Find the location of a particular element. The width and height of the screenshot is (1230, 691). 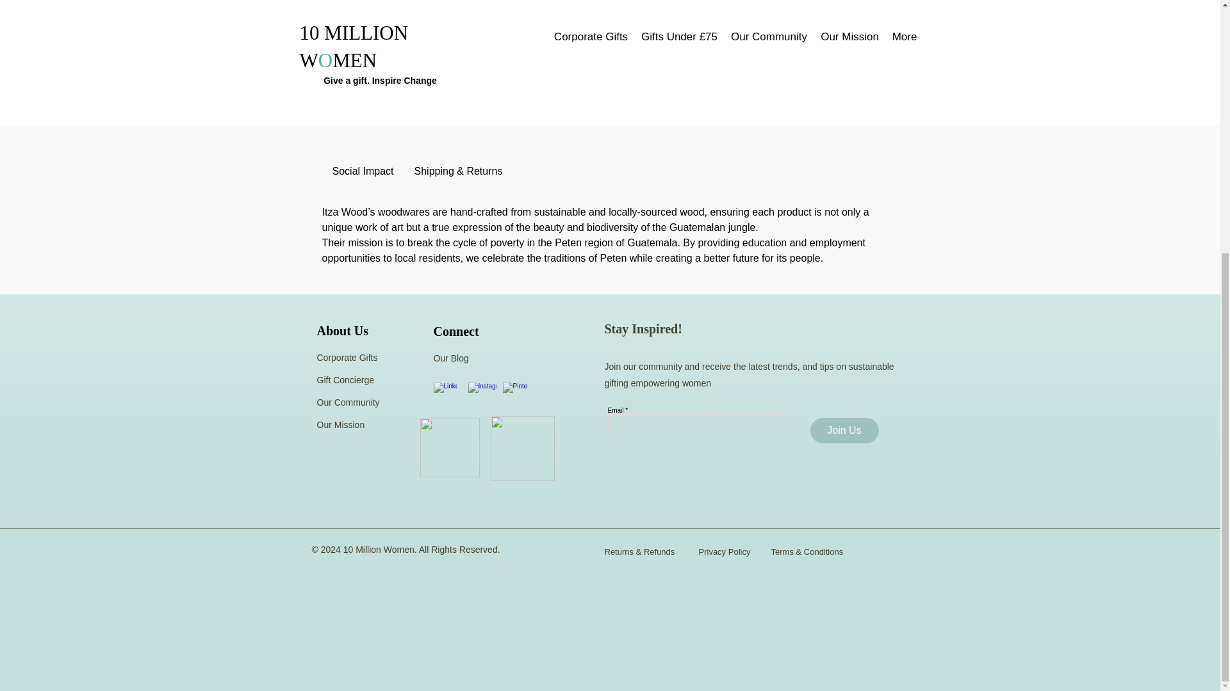

Privacy Policy is located at coordinates (724, 552).